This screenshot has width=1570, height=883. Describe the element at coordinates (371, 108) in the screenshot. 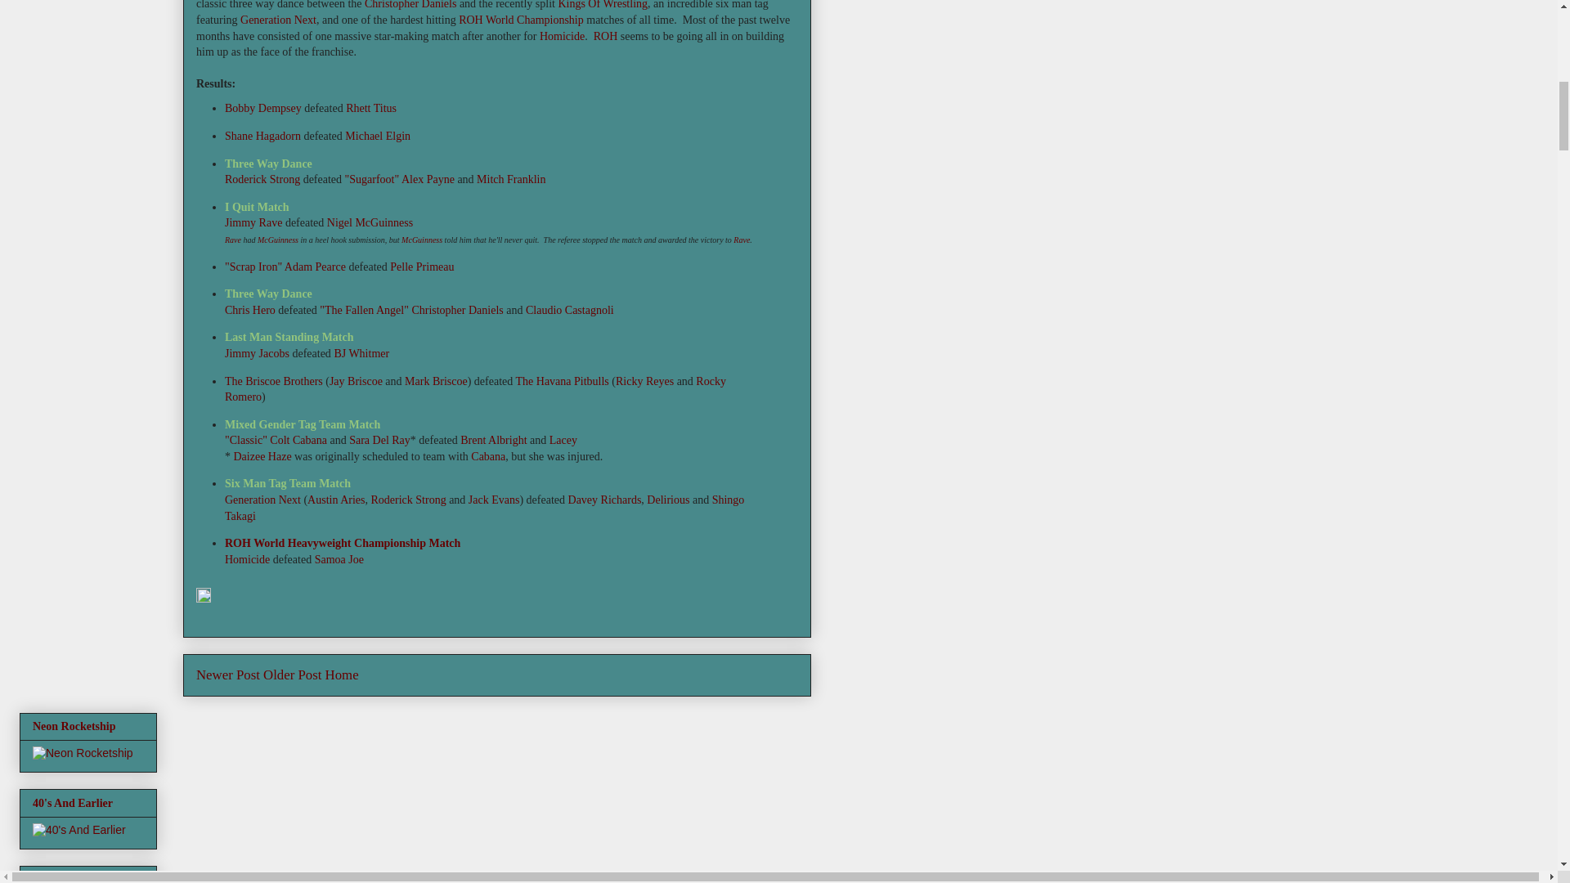

I see `Rhett Titus` at that location.